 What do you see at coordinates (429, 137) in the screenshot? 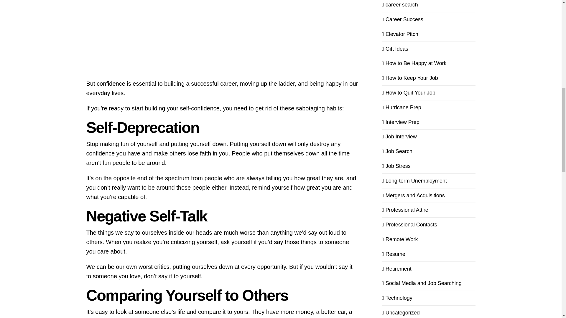
I see `Job Interview` at bounding box center [429, 137].